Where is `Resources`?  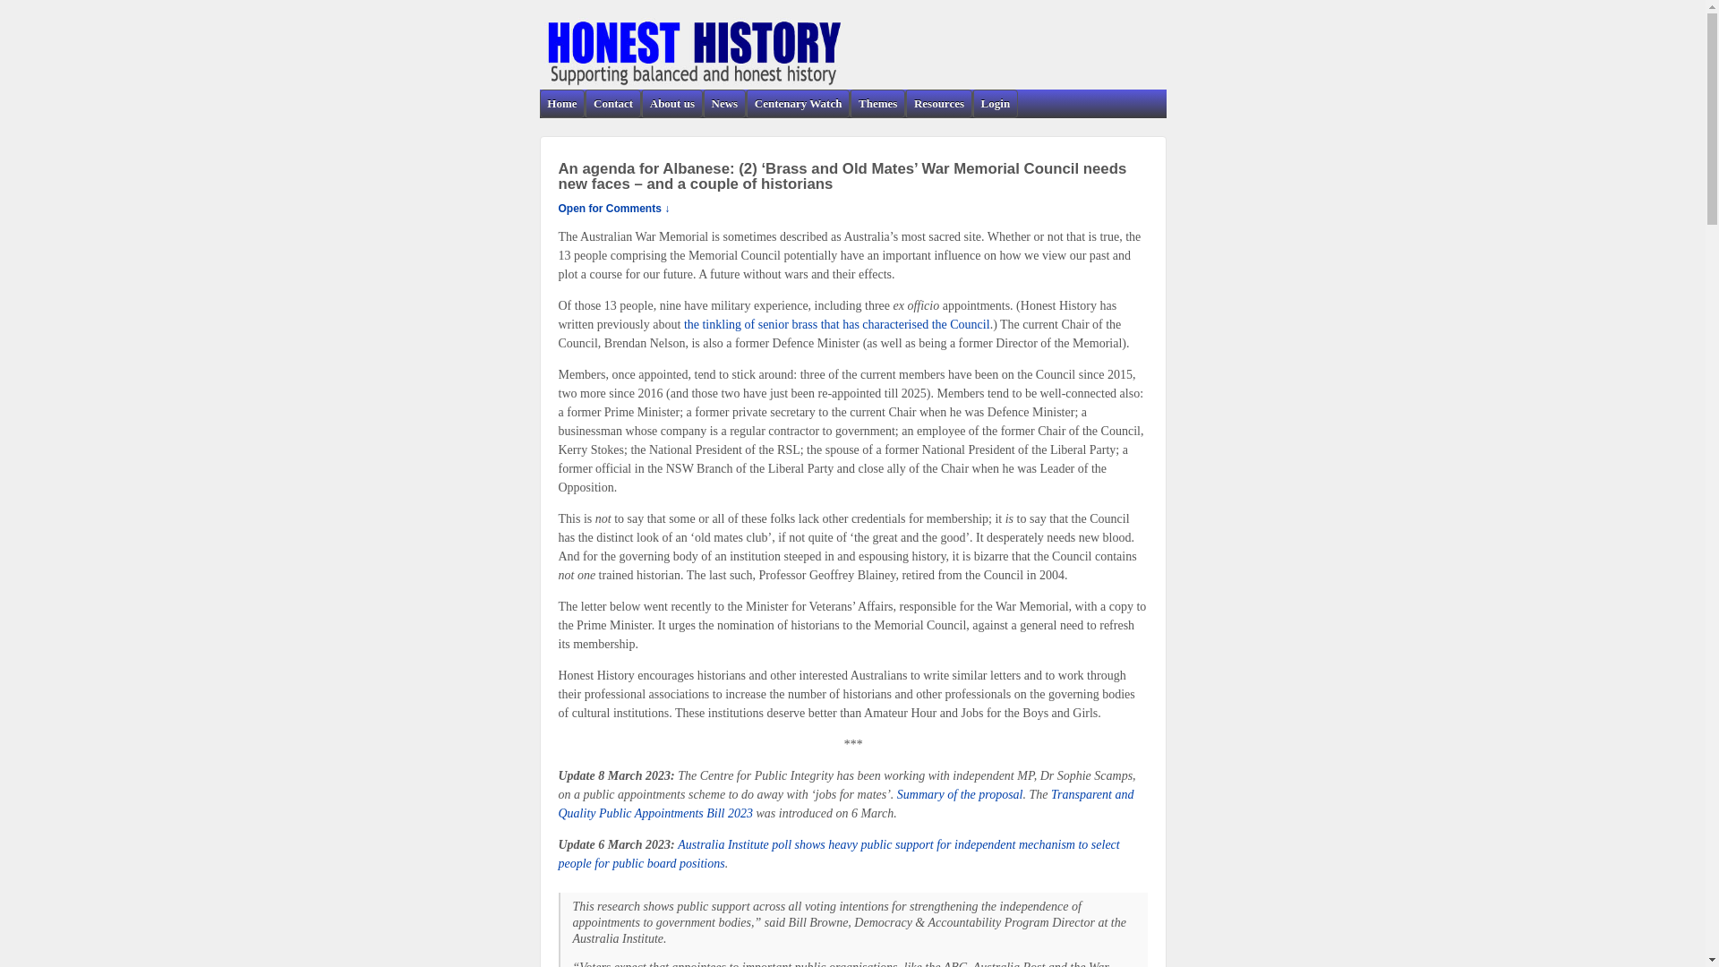 Resources is located at coordinates (938, 104).